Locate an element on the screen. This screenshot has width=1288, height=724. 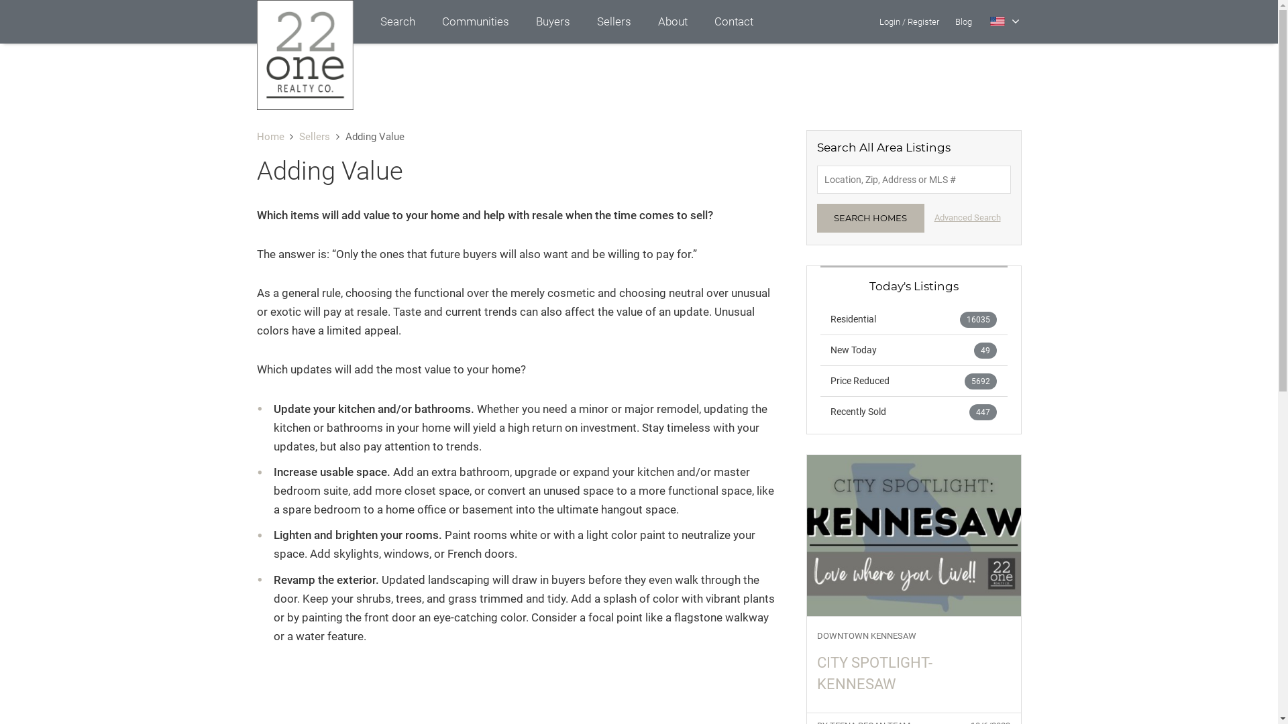
DOWNTOWN KENNESAW is located at coordinates (914, 637).